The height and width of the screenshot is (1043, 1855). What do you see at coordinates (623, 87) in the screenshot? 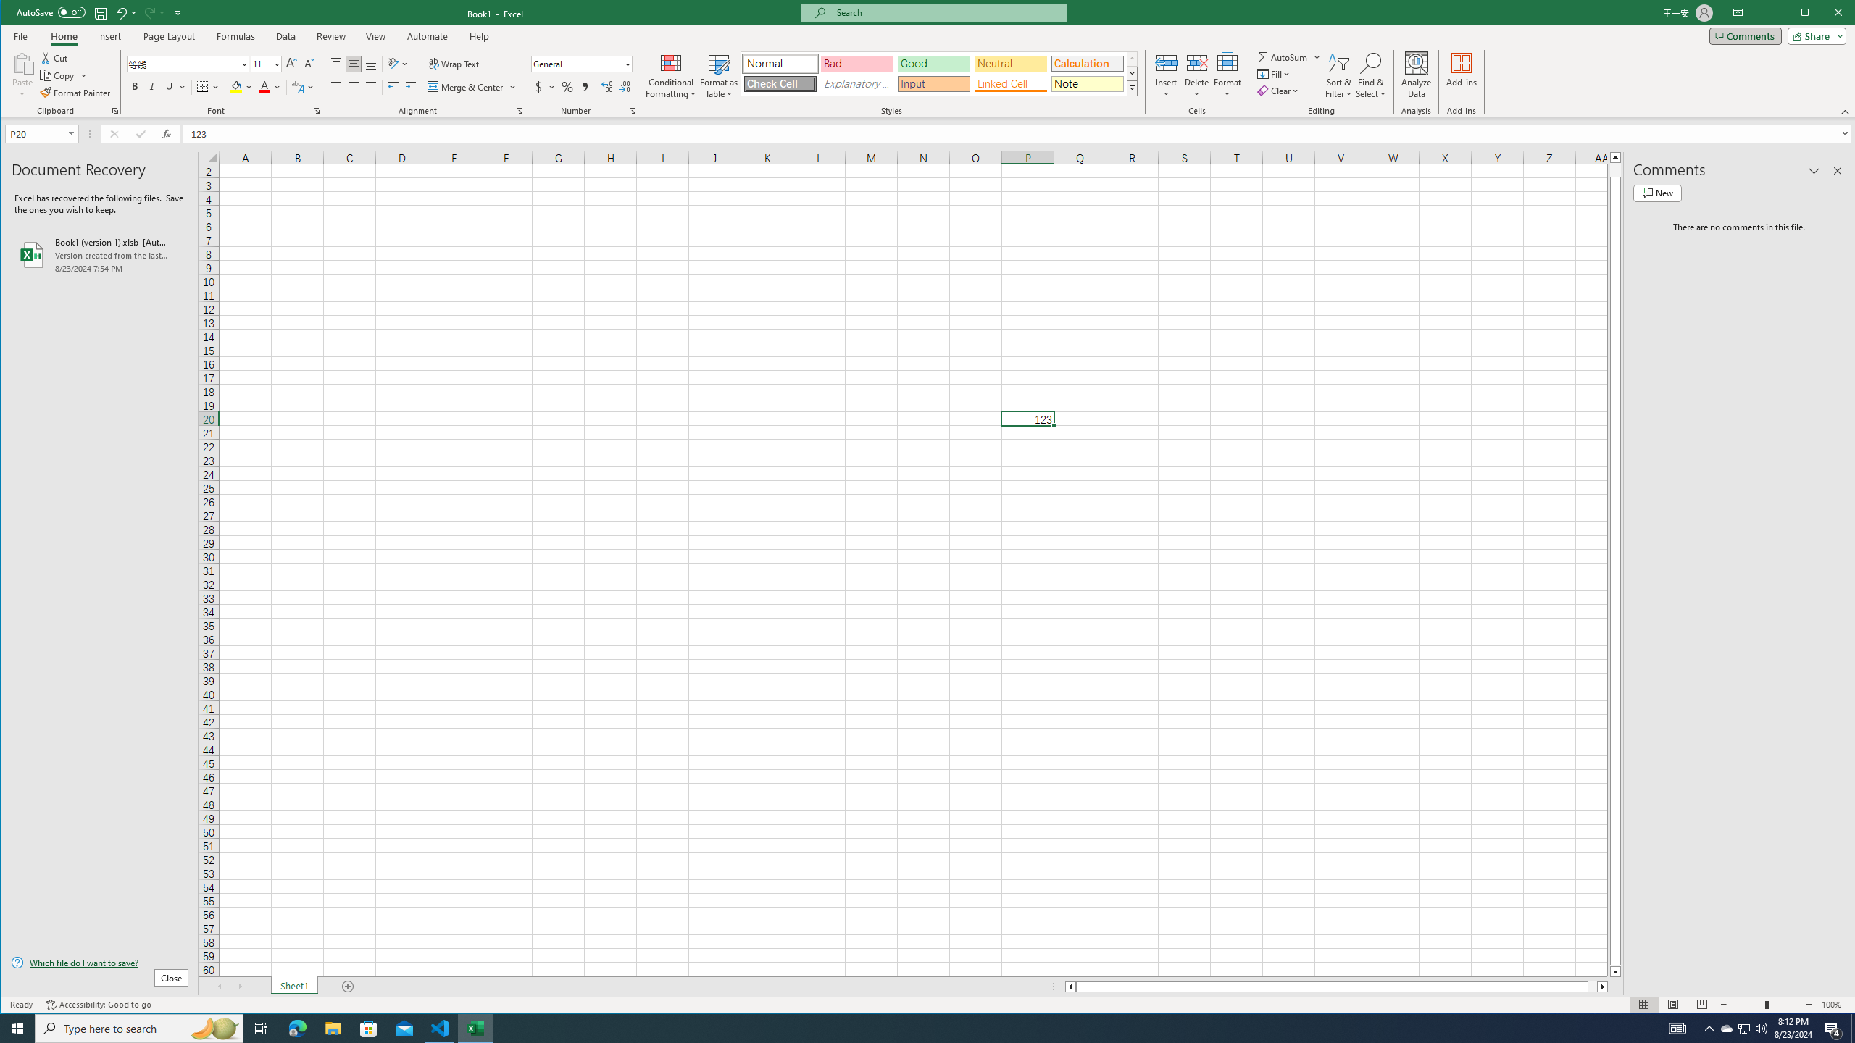
I see `Decrease Decimal` at bounding box center [623, 87].